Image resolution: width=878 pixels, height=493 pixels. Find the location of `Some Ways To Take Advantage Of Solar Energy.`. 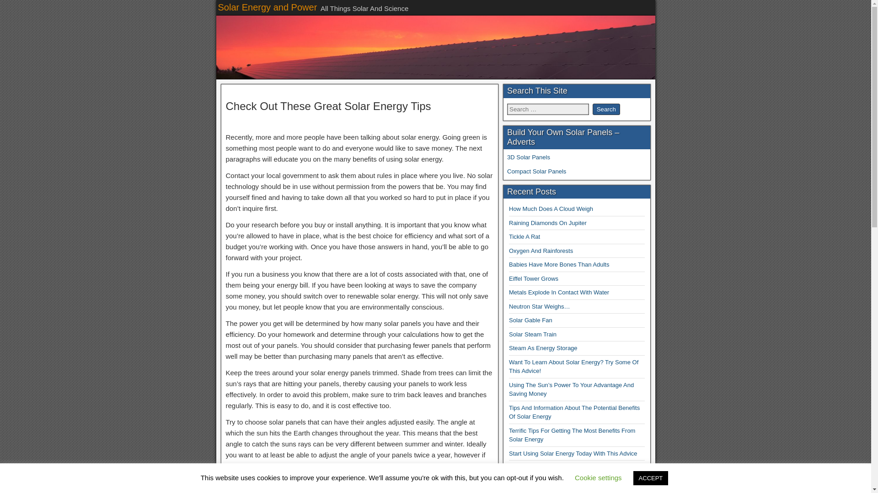

Some Ways To Take Advantage Of Solar Energy. is located at coordinates (573, 467).